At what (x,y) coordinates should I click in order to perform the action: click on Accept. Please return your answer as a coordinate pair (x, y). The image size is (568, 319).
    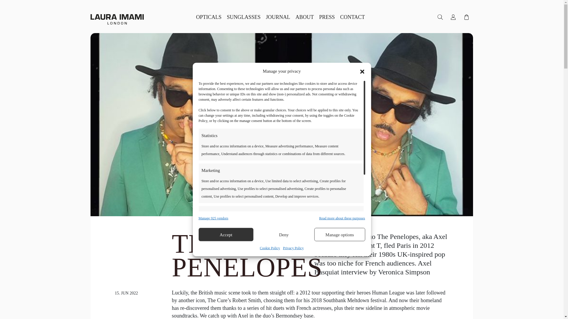
    Looking at the image, I should click on (226, 235).